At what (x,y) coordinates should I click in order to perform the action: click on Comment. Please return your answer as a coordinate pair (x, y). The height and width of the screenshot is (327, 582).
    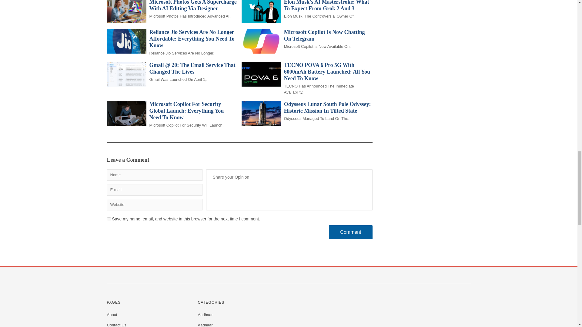
    Looking at the image, I should click on (350, 232).